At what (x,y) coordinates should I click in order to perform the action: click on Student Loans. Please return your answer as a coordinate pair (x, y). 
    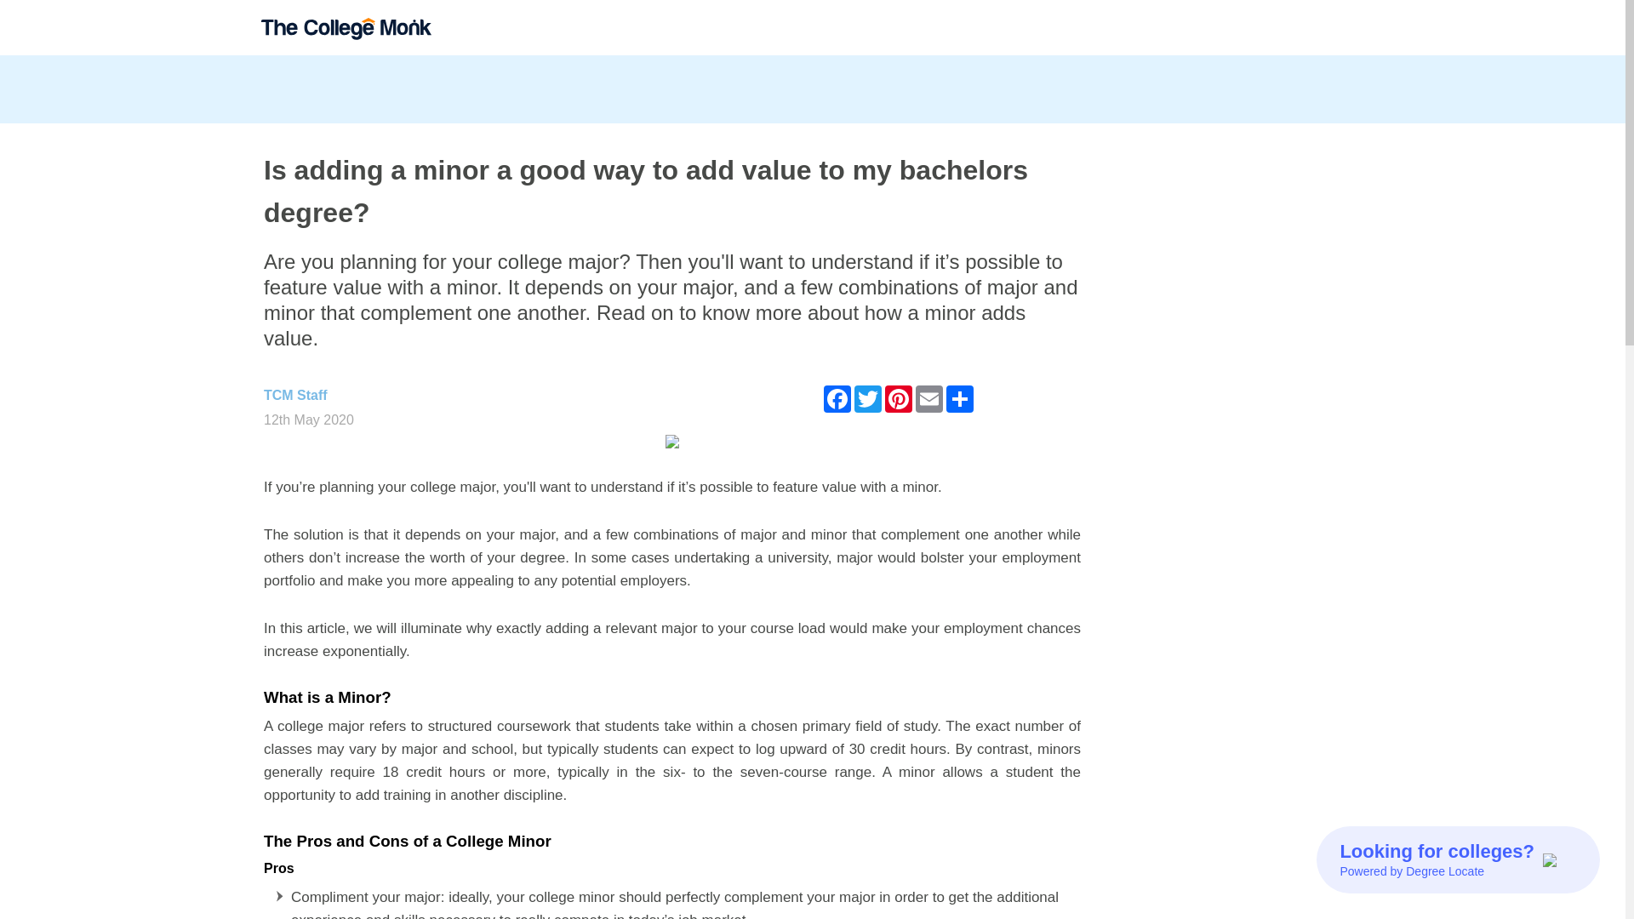
    Looking at the image, I should click on (1268, 26).